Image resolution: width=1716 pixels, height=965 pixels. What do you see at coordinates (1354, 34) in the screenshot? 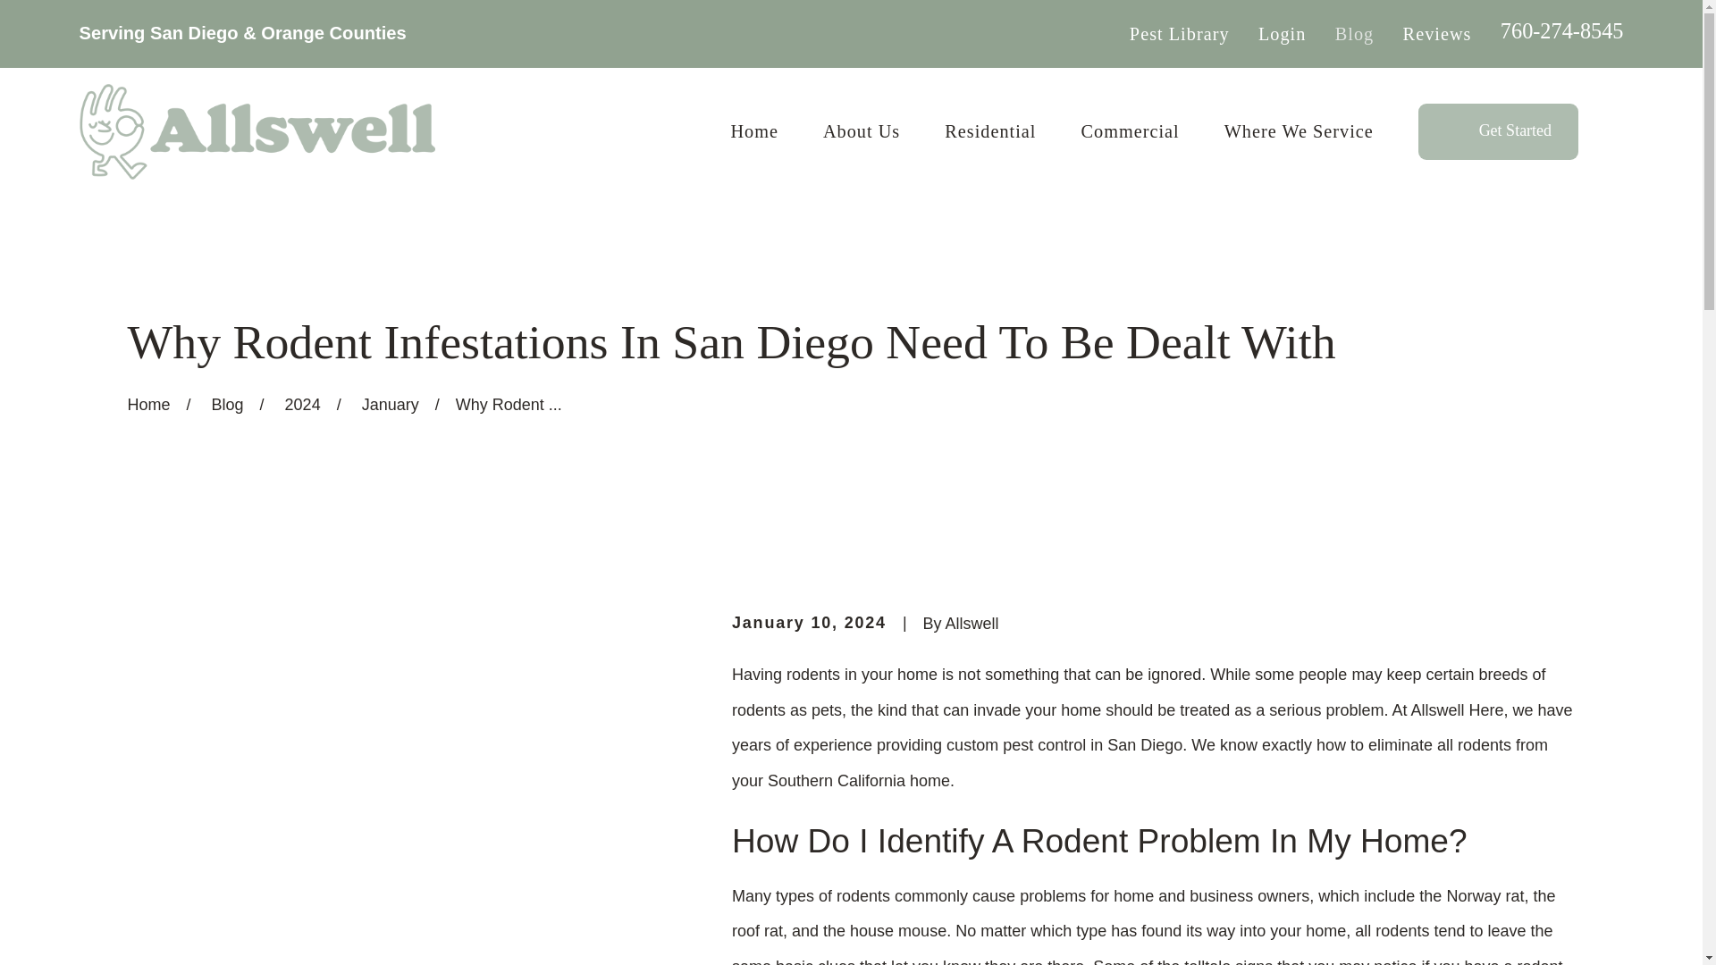
I see `Blog` at bounding box center [1354, 34].